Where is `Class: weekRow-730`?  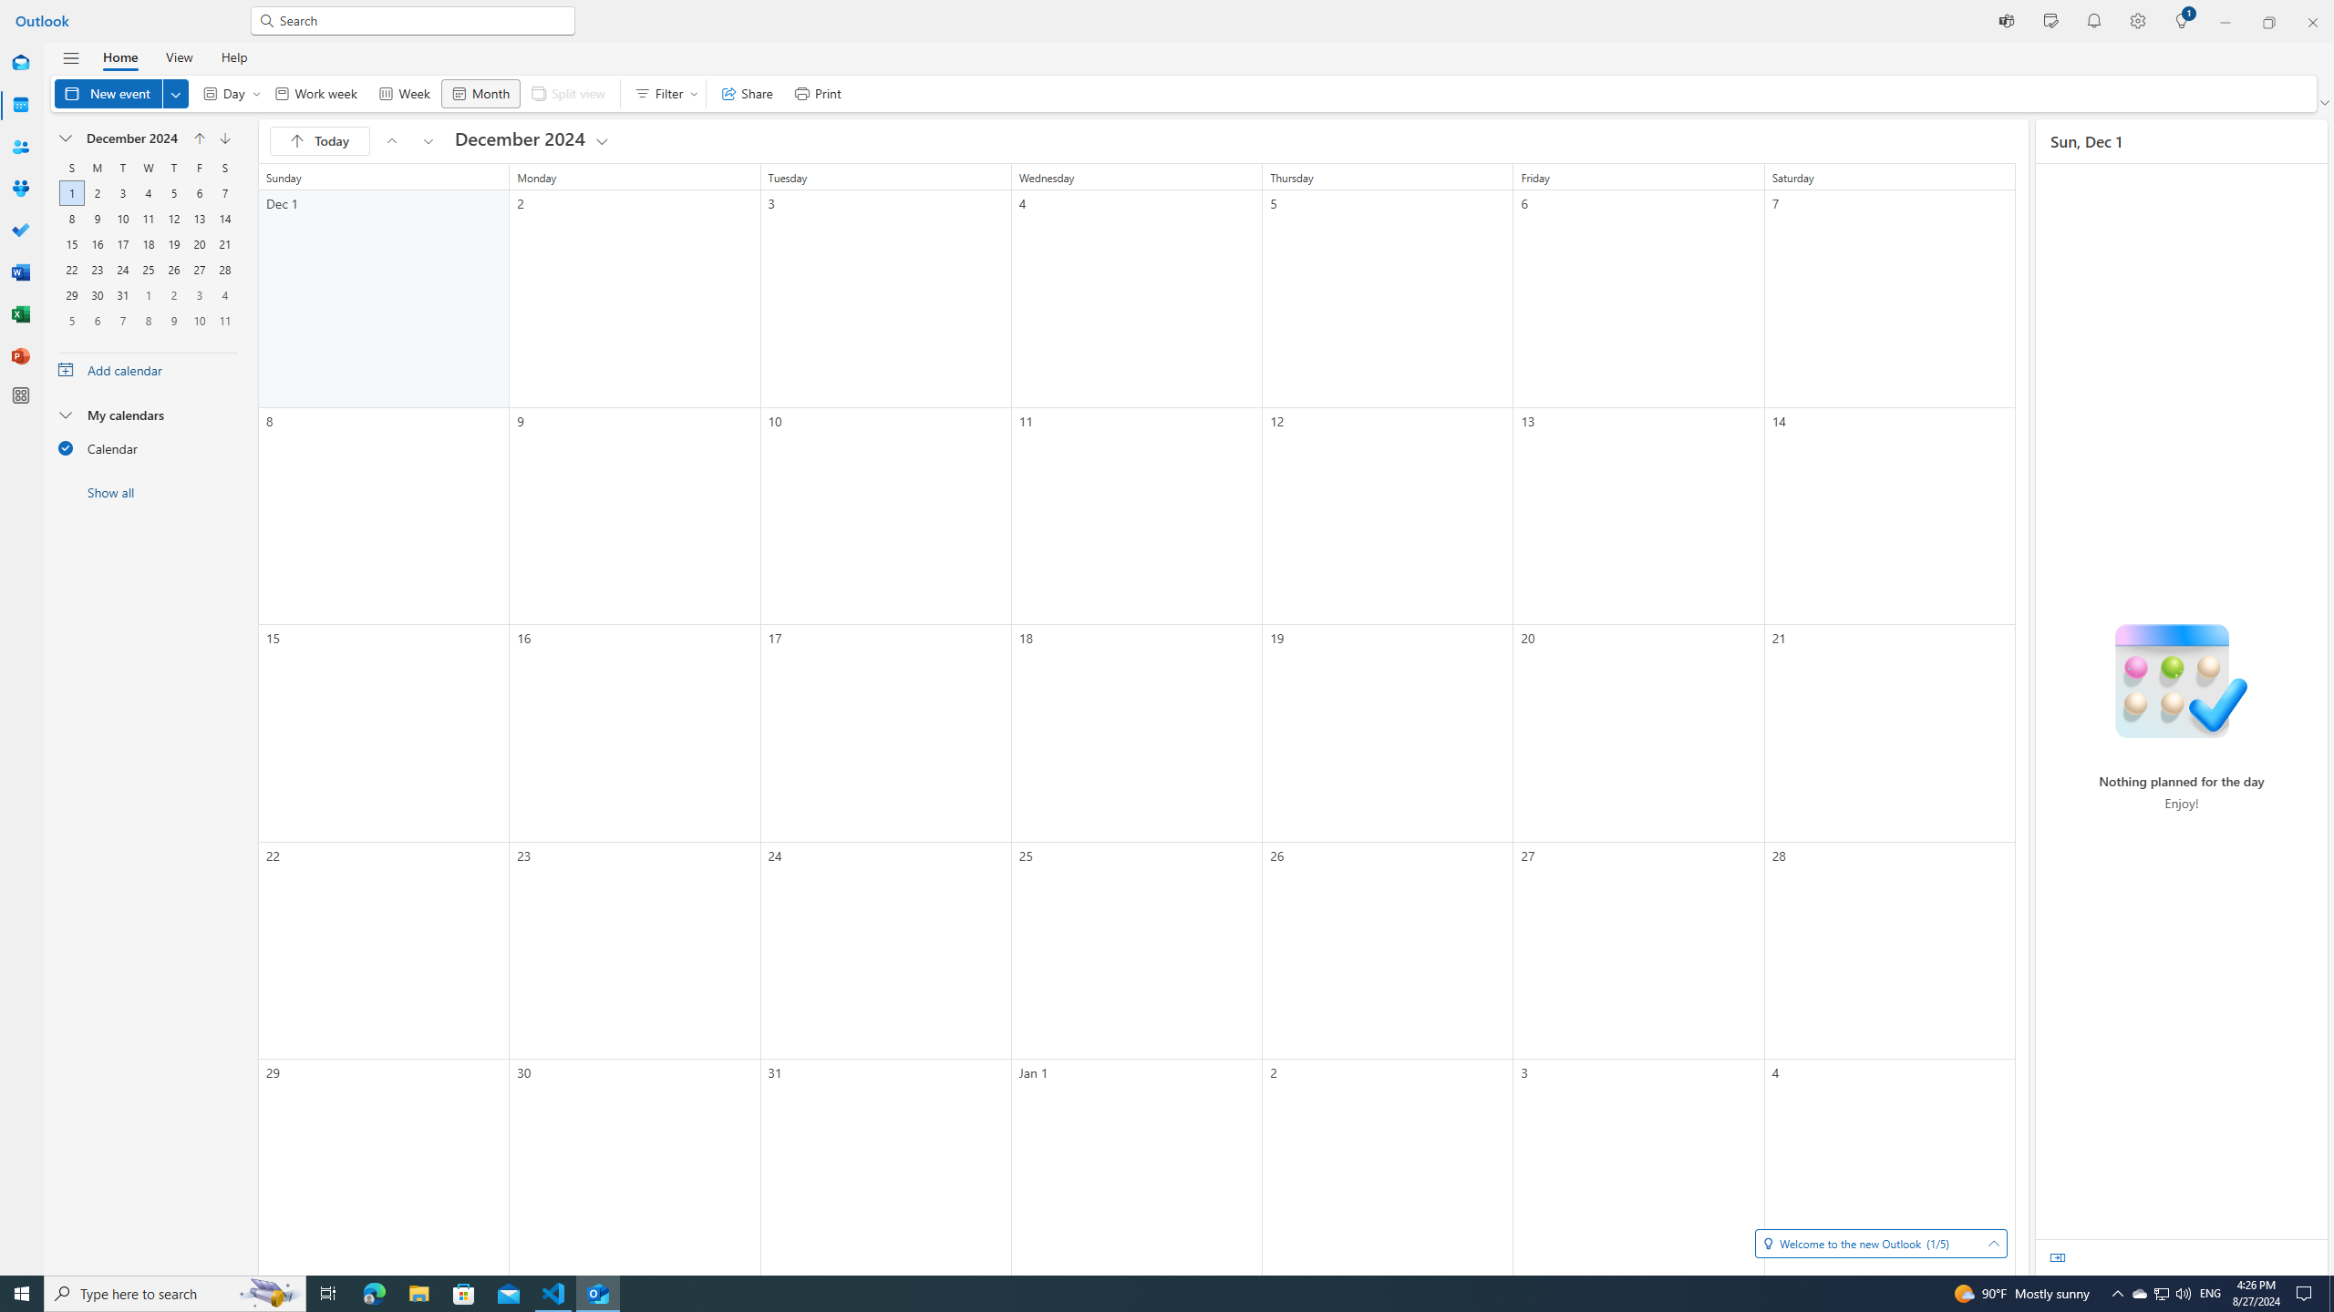 Class: weekRow-730 is located at coordinates (148, 321).